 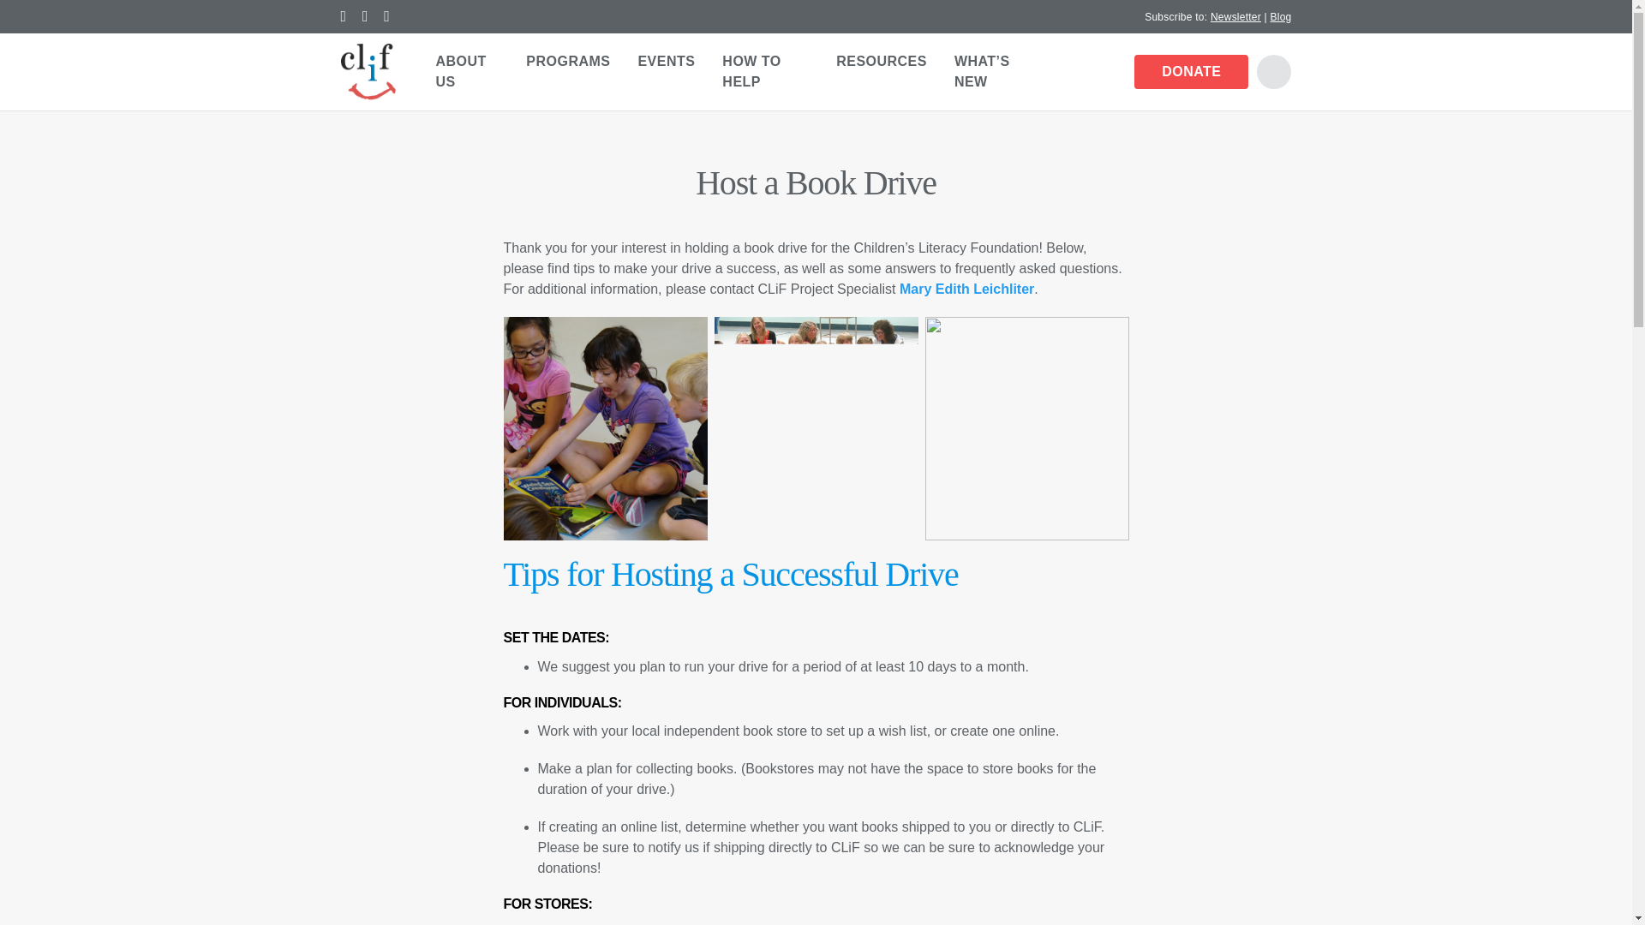 What do you see at coordinates (666, 61) in the screenshot?
I see `EVENTS` at bounding box center [666, 61].